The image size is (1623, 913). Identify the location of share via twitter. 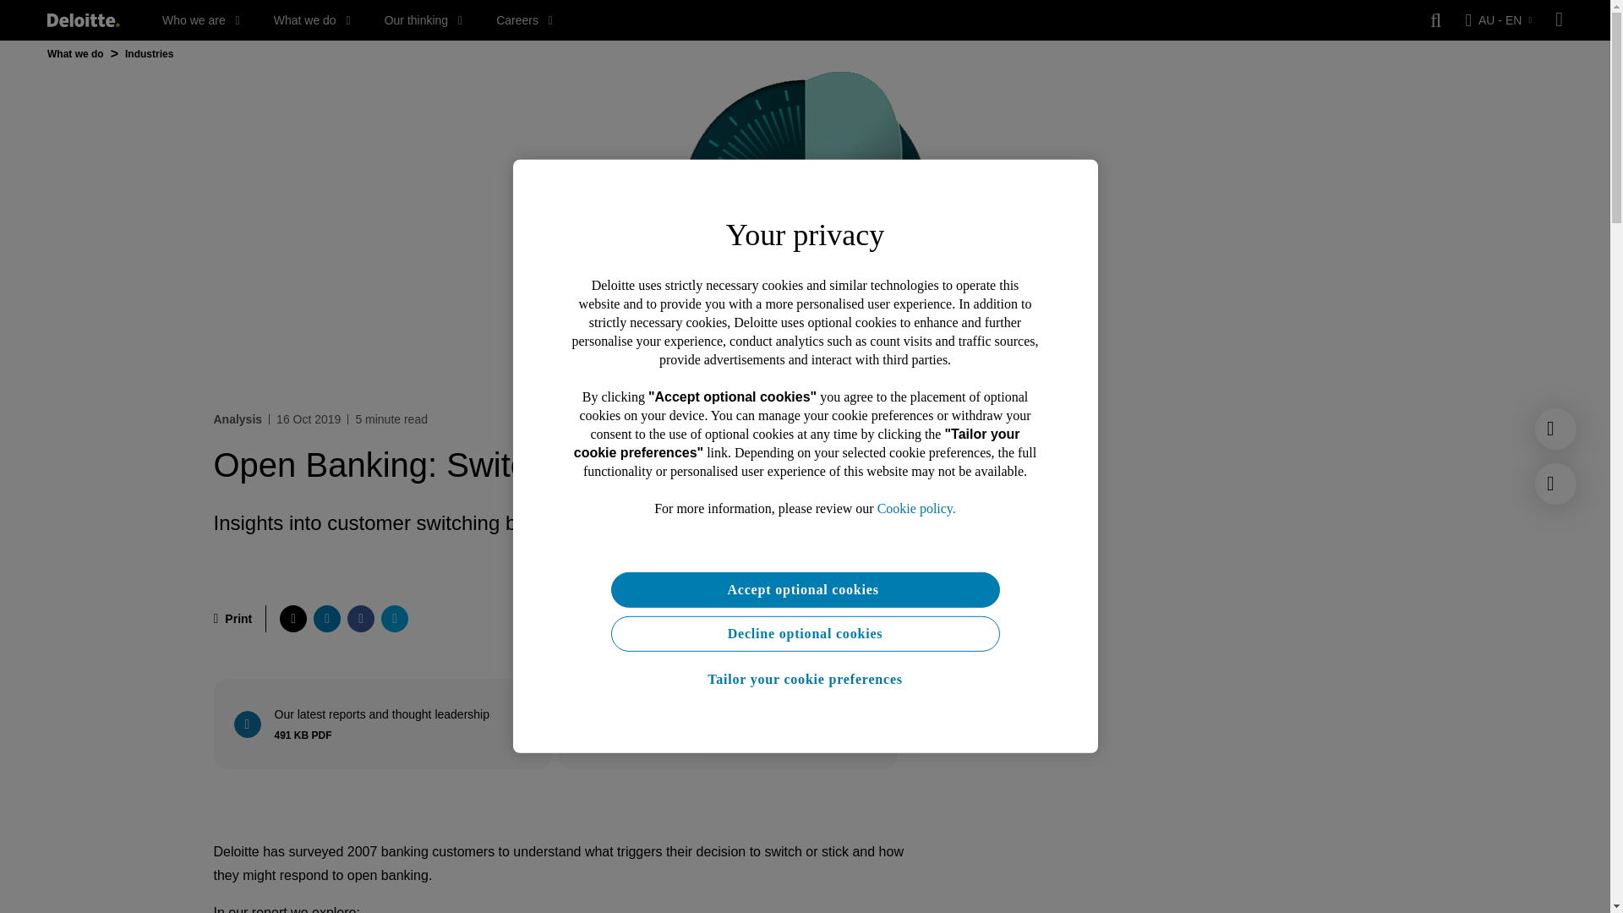
(312, 20).